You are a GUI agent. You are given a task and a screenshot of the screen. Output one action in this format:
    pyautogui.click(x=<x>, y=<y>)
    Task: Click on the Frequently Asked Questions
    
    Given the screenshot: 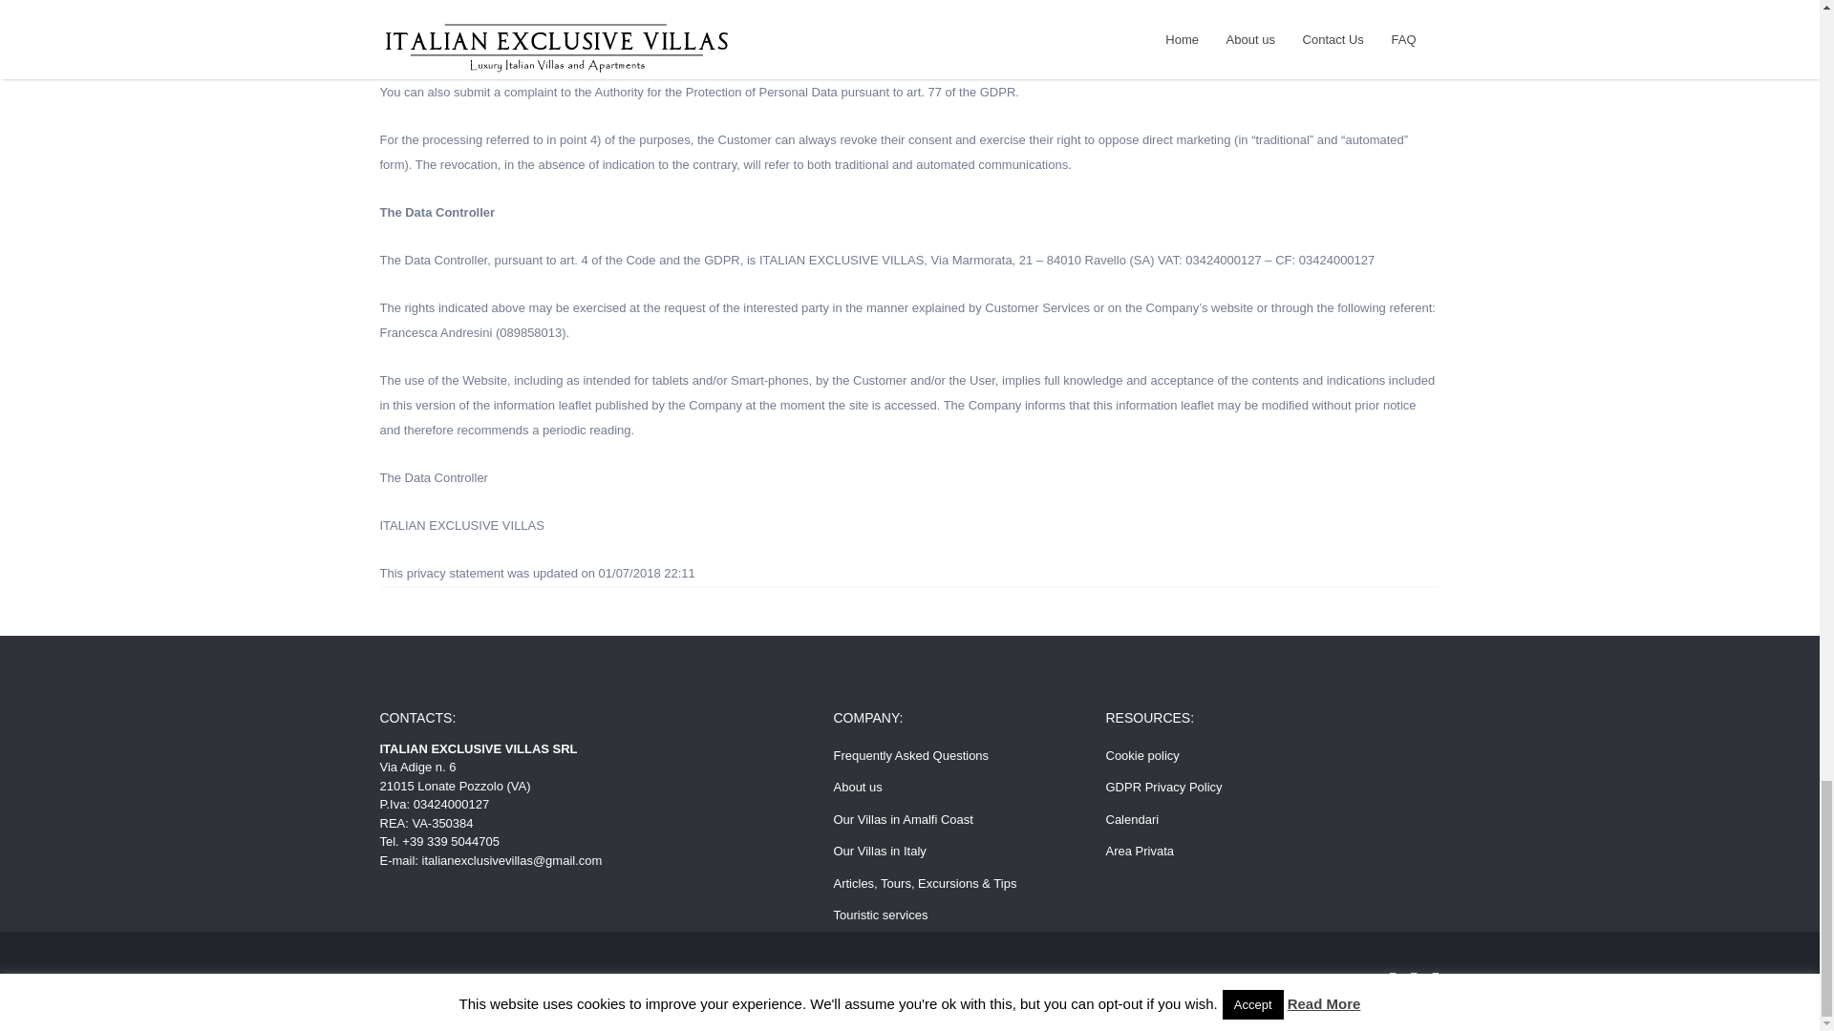 What is the action you would take?
    pyautogui.click(x=909, y=756)
    